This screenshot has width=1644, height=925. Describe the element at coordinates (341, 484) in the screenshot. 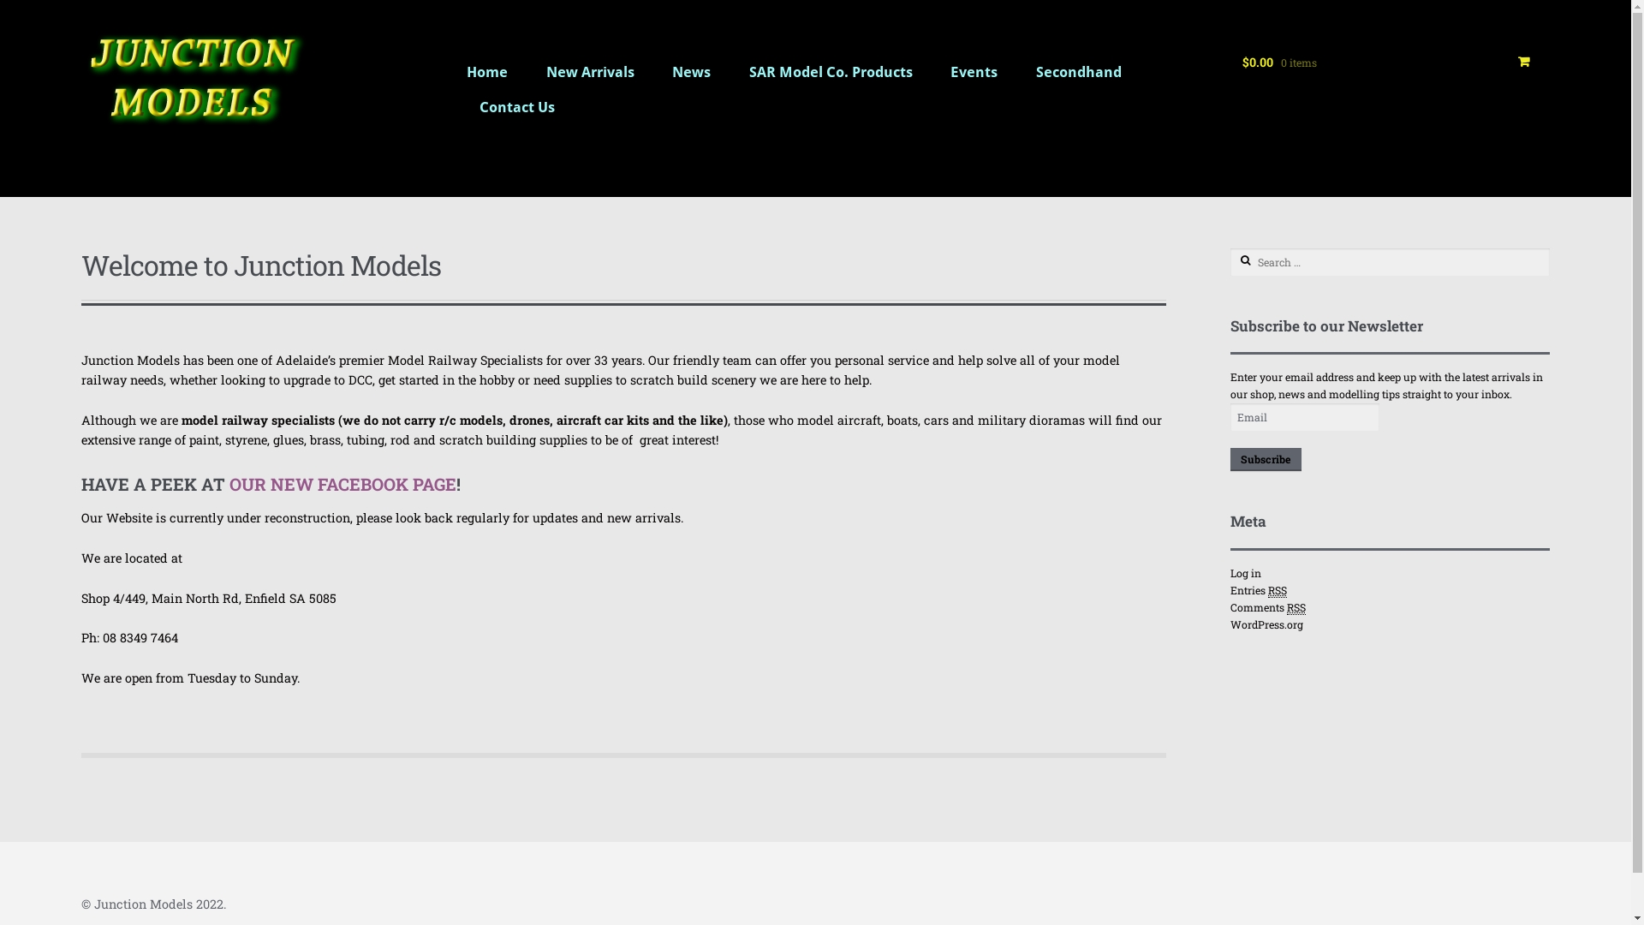

I see `OUR NEW FACEBOOK PAGE` at that location.